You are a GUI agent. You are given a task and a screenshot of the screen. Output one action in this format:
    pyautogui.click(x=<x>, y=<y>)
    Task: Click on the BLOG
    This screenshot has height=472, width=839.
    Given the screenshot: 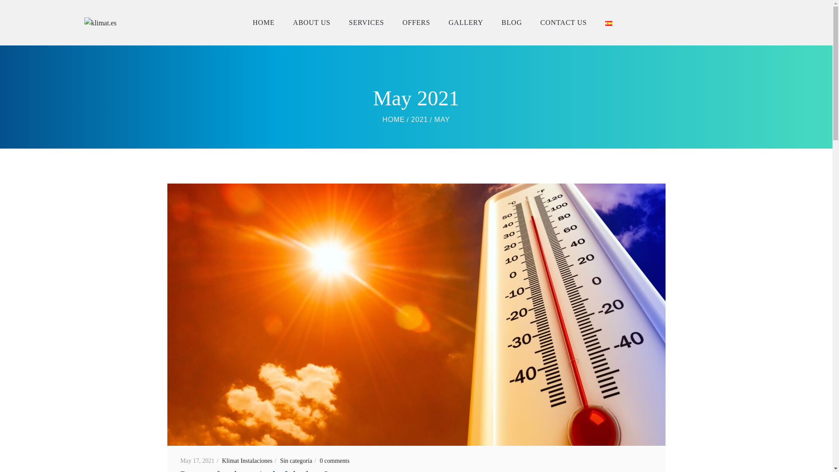 What is the action you would take?
    pyautogui.click(x=512, y=23)
    